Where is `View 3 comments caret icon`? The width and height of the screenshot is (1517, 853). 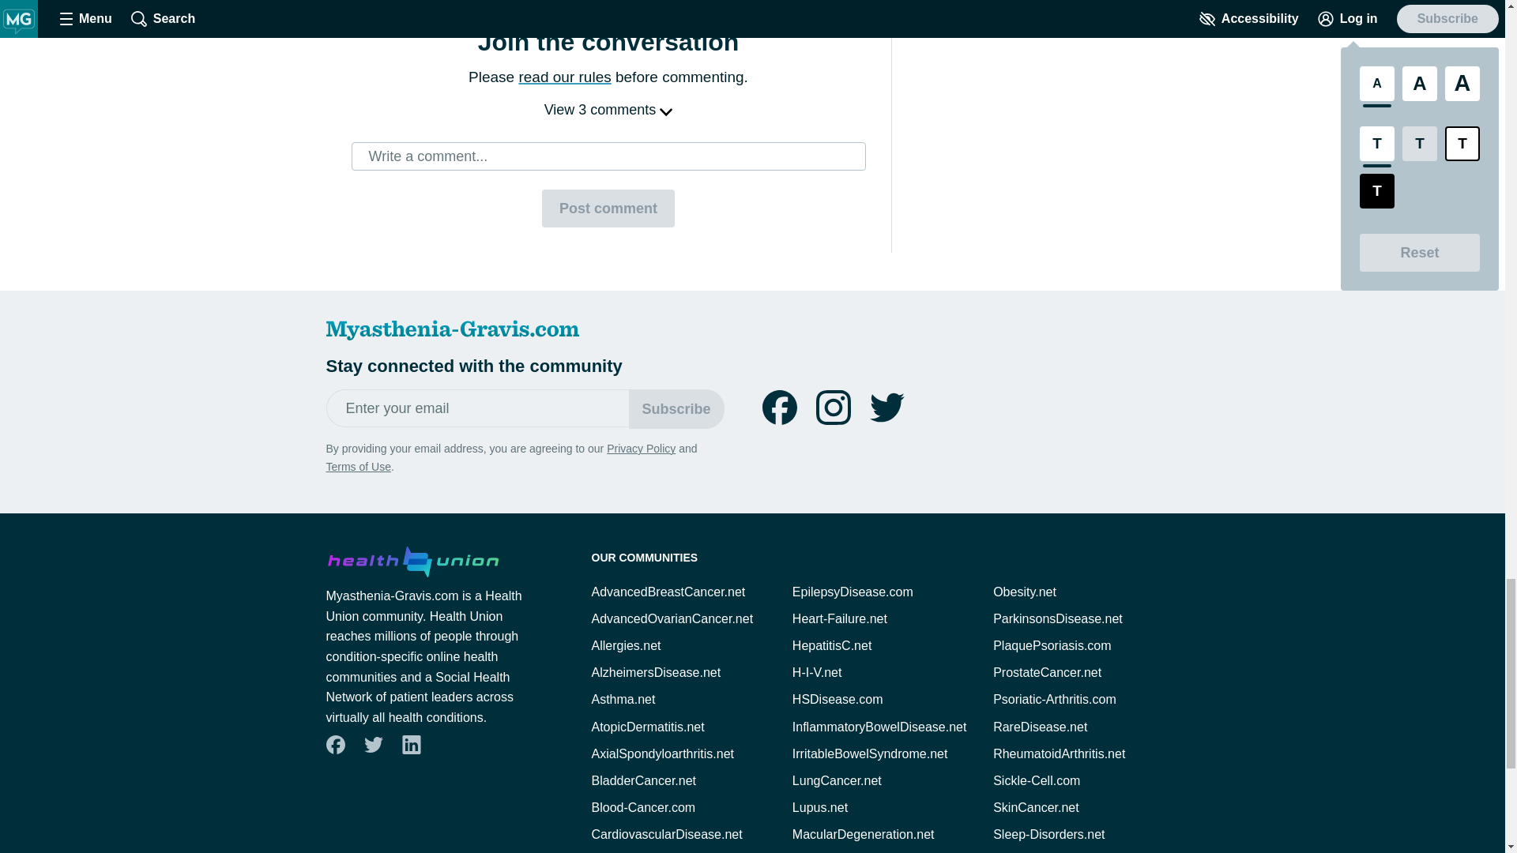 View 3 comments caret icon is located at coordinates (608, 109).